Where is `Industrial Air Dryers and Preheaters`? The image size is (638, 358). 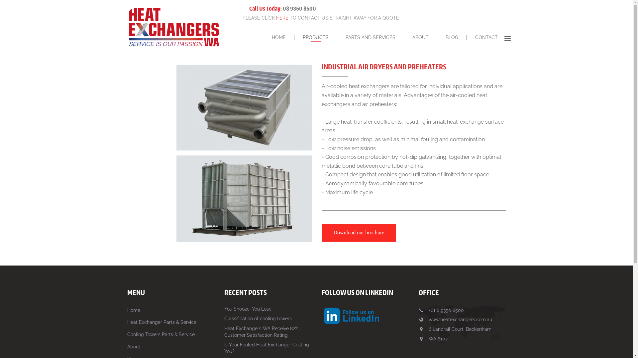
Industrial Air Dryers and Preheaters is located at coordinates (244, 199).